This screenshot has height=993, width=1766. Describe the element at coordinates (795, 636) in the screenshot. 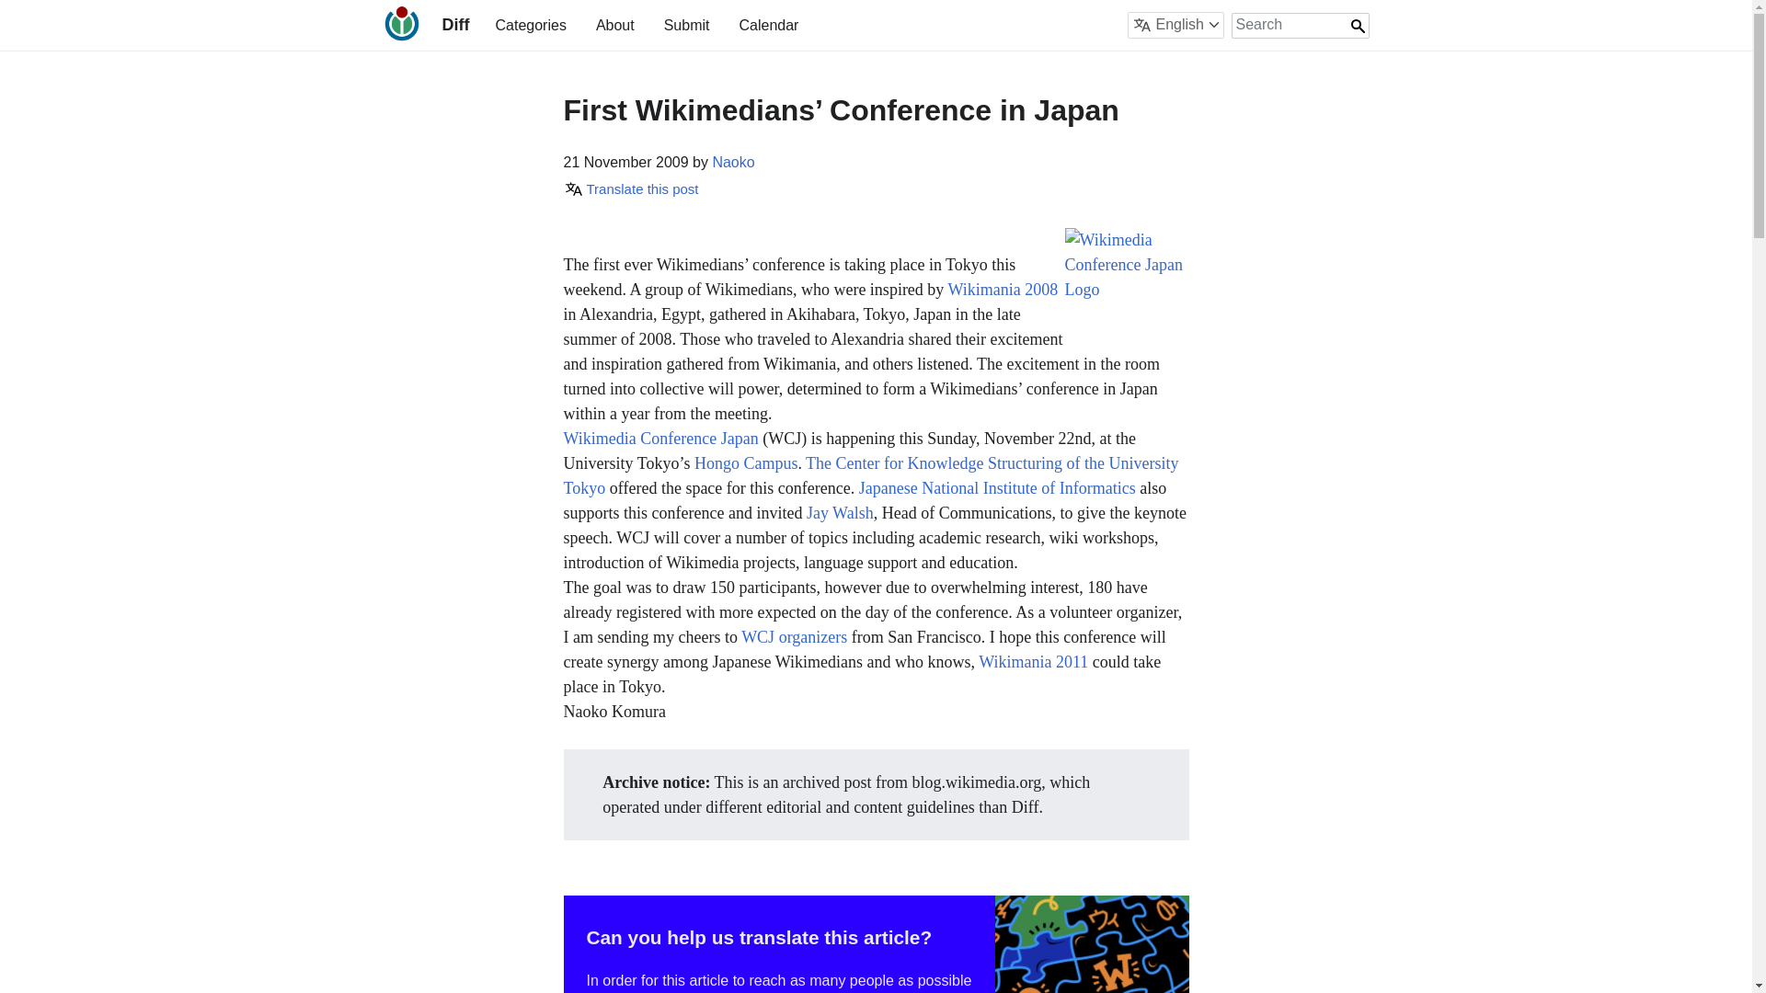

I see `WCJ organizers` at that location.